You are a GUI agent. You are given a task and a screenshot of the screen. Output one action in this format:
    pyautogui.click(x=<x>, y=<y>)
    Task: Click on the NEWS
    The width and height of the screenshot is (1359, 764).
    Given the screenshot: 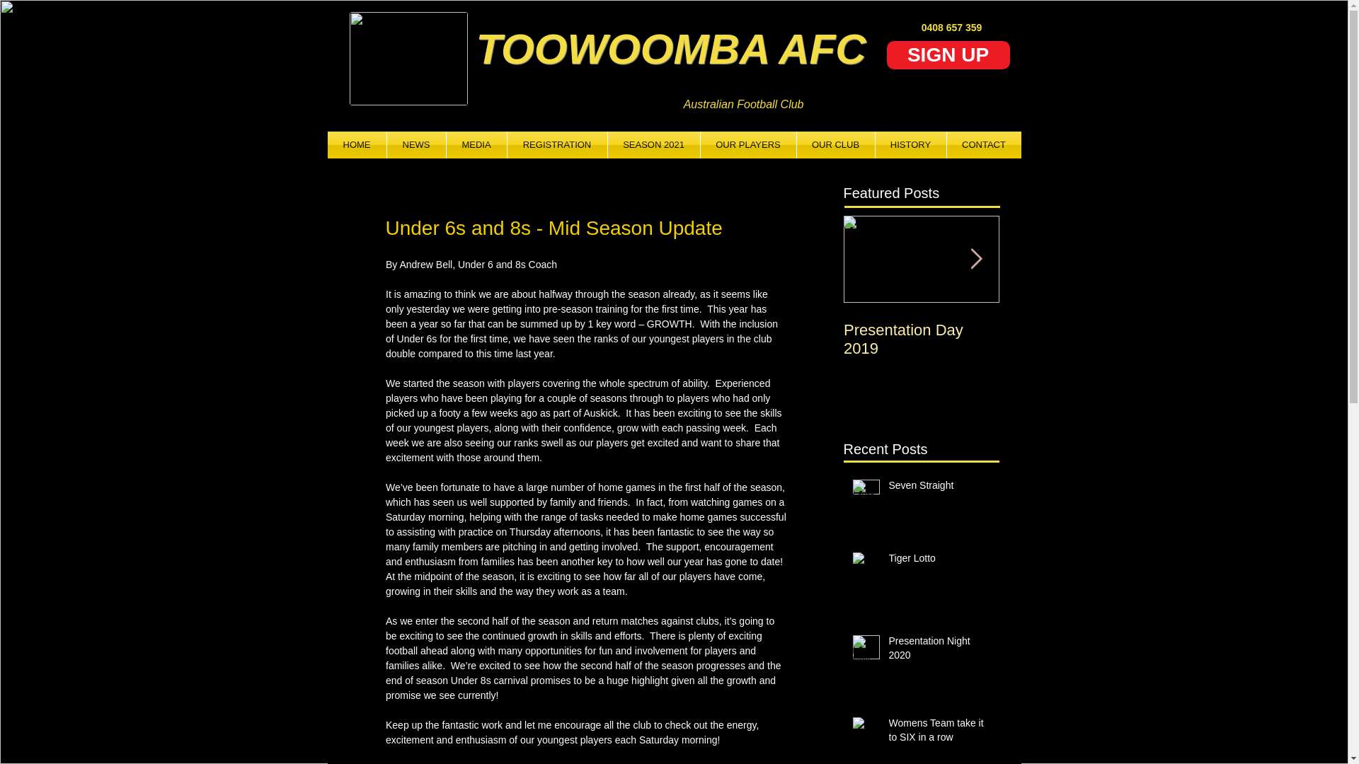 What is the action you would take?
    pyautogui.click(x=415, y=144)
    